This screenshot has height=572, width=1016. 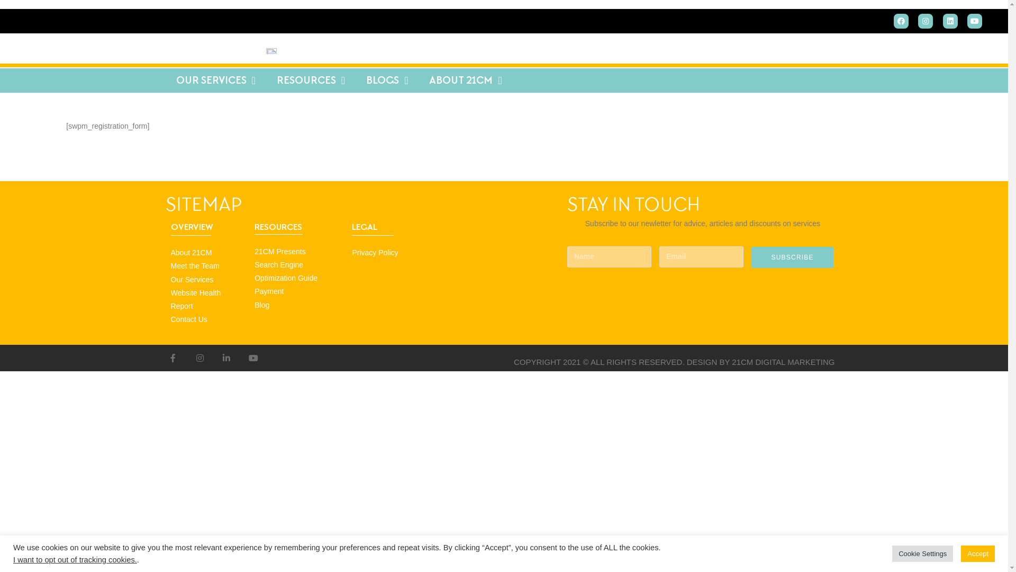 What do you see at coordinates (466, 81) in the screenshot?
I see `ABOUT 21CM` at bounding box center [466, 81].